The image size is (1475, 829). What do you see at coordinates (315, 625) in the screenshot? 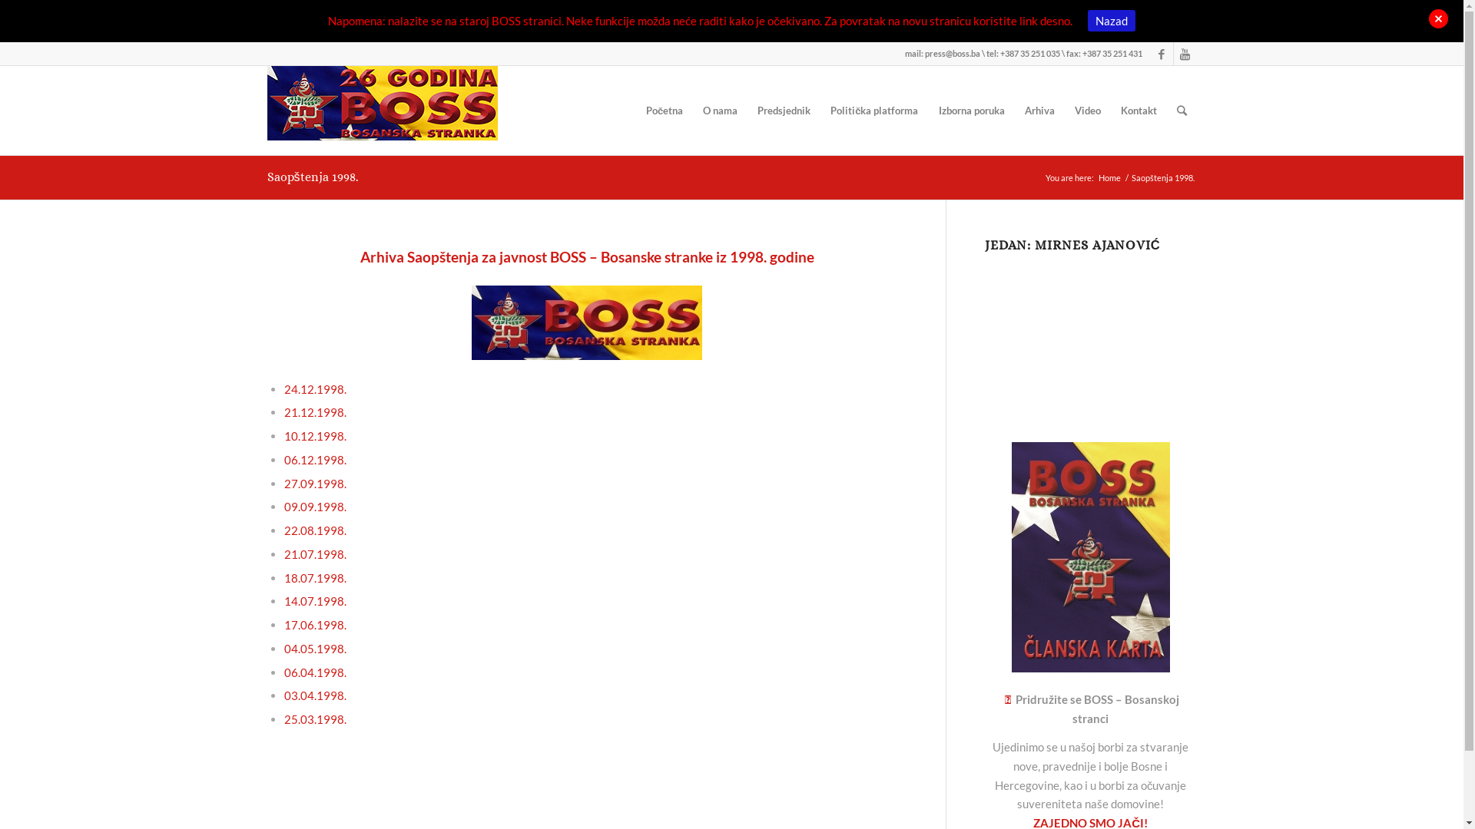
I see `17.06.1998.` at bounding box center [315, 625].